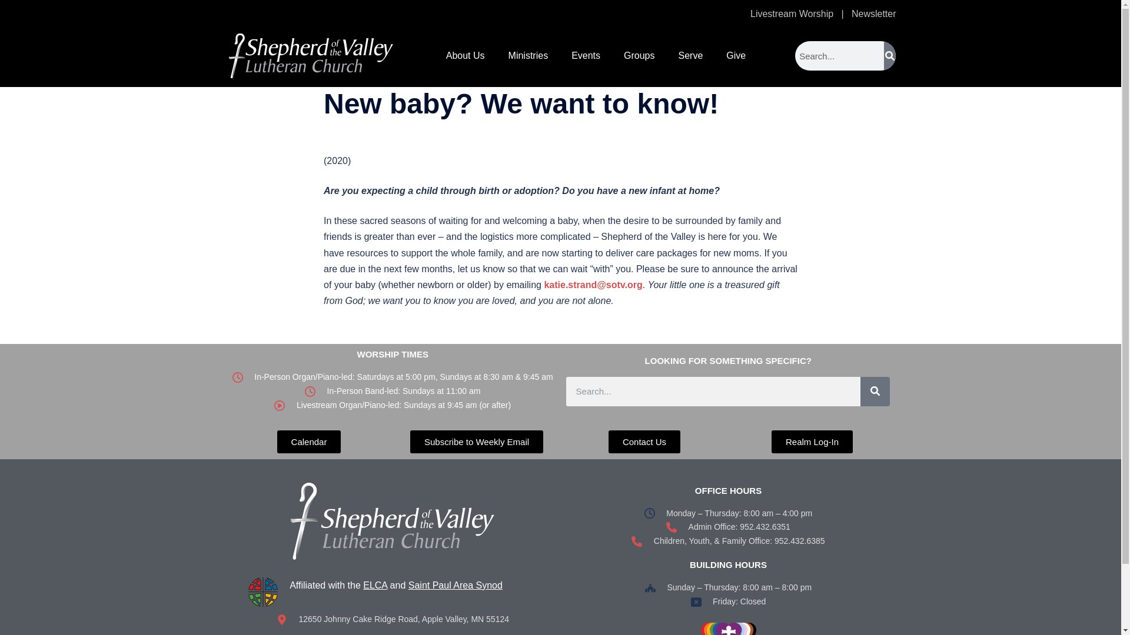  What do you see at coordinates (529, 55) in the screenshot?
I see `Ministries` at bounding box center [529, 55].